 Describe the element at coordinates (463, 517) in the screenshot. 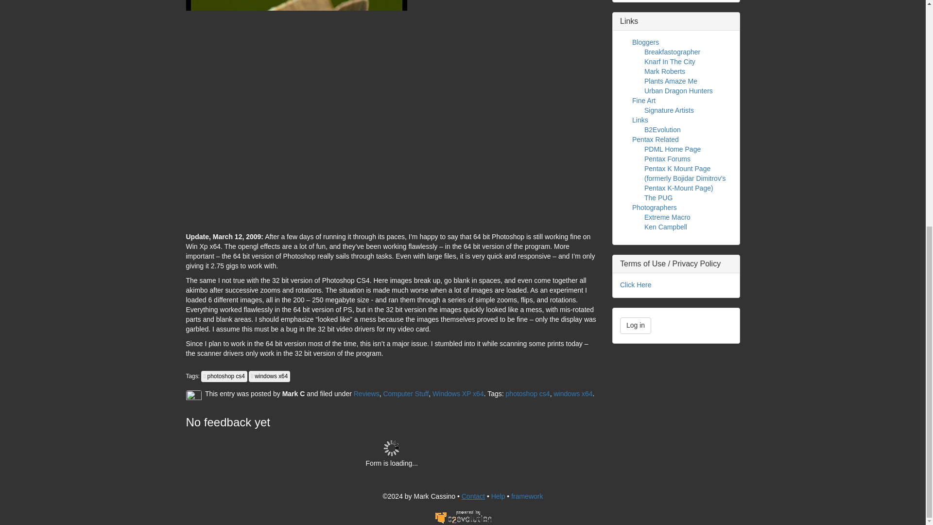

I see `b2evolution CMS` at that location.